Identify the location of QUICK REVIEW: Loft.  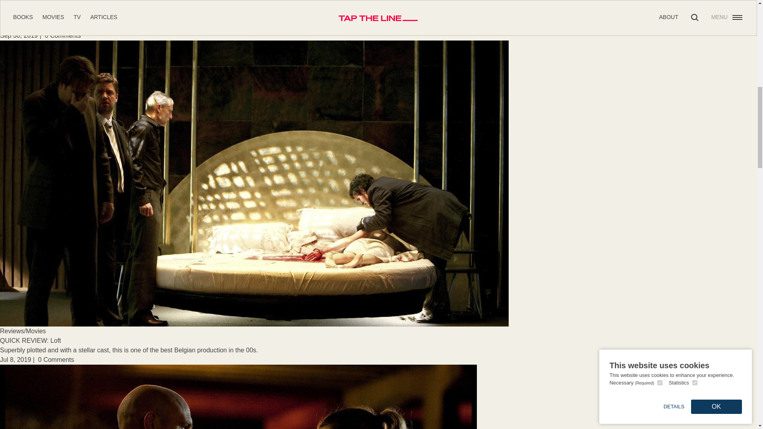
(30, 340).